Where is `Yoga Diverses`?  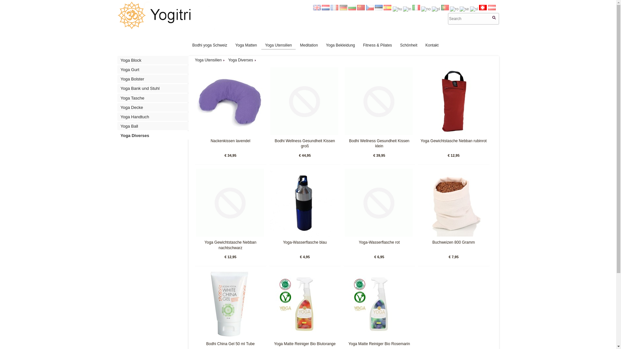 Yoga Diverses is located at coordinates (241, 60).